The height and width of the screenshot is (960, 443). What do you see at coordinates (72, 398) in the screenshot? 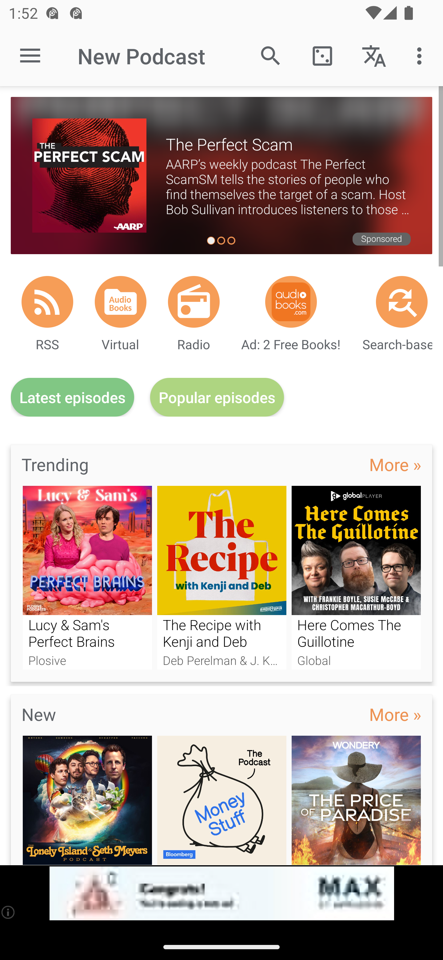
I see `Latest episodes` at bounding box center [72, 398].